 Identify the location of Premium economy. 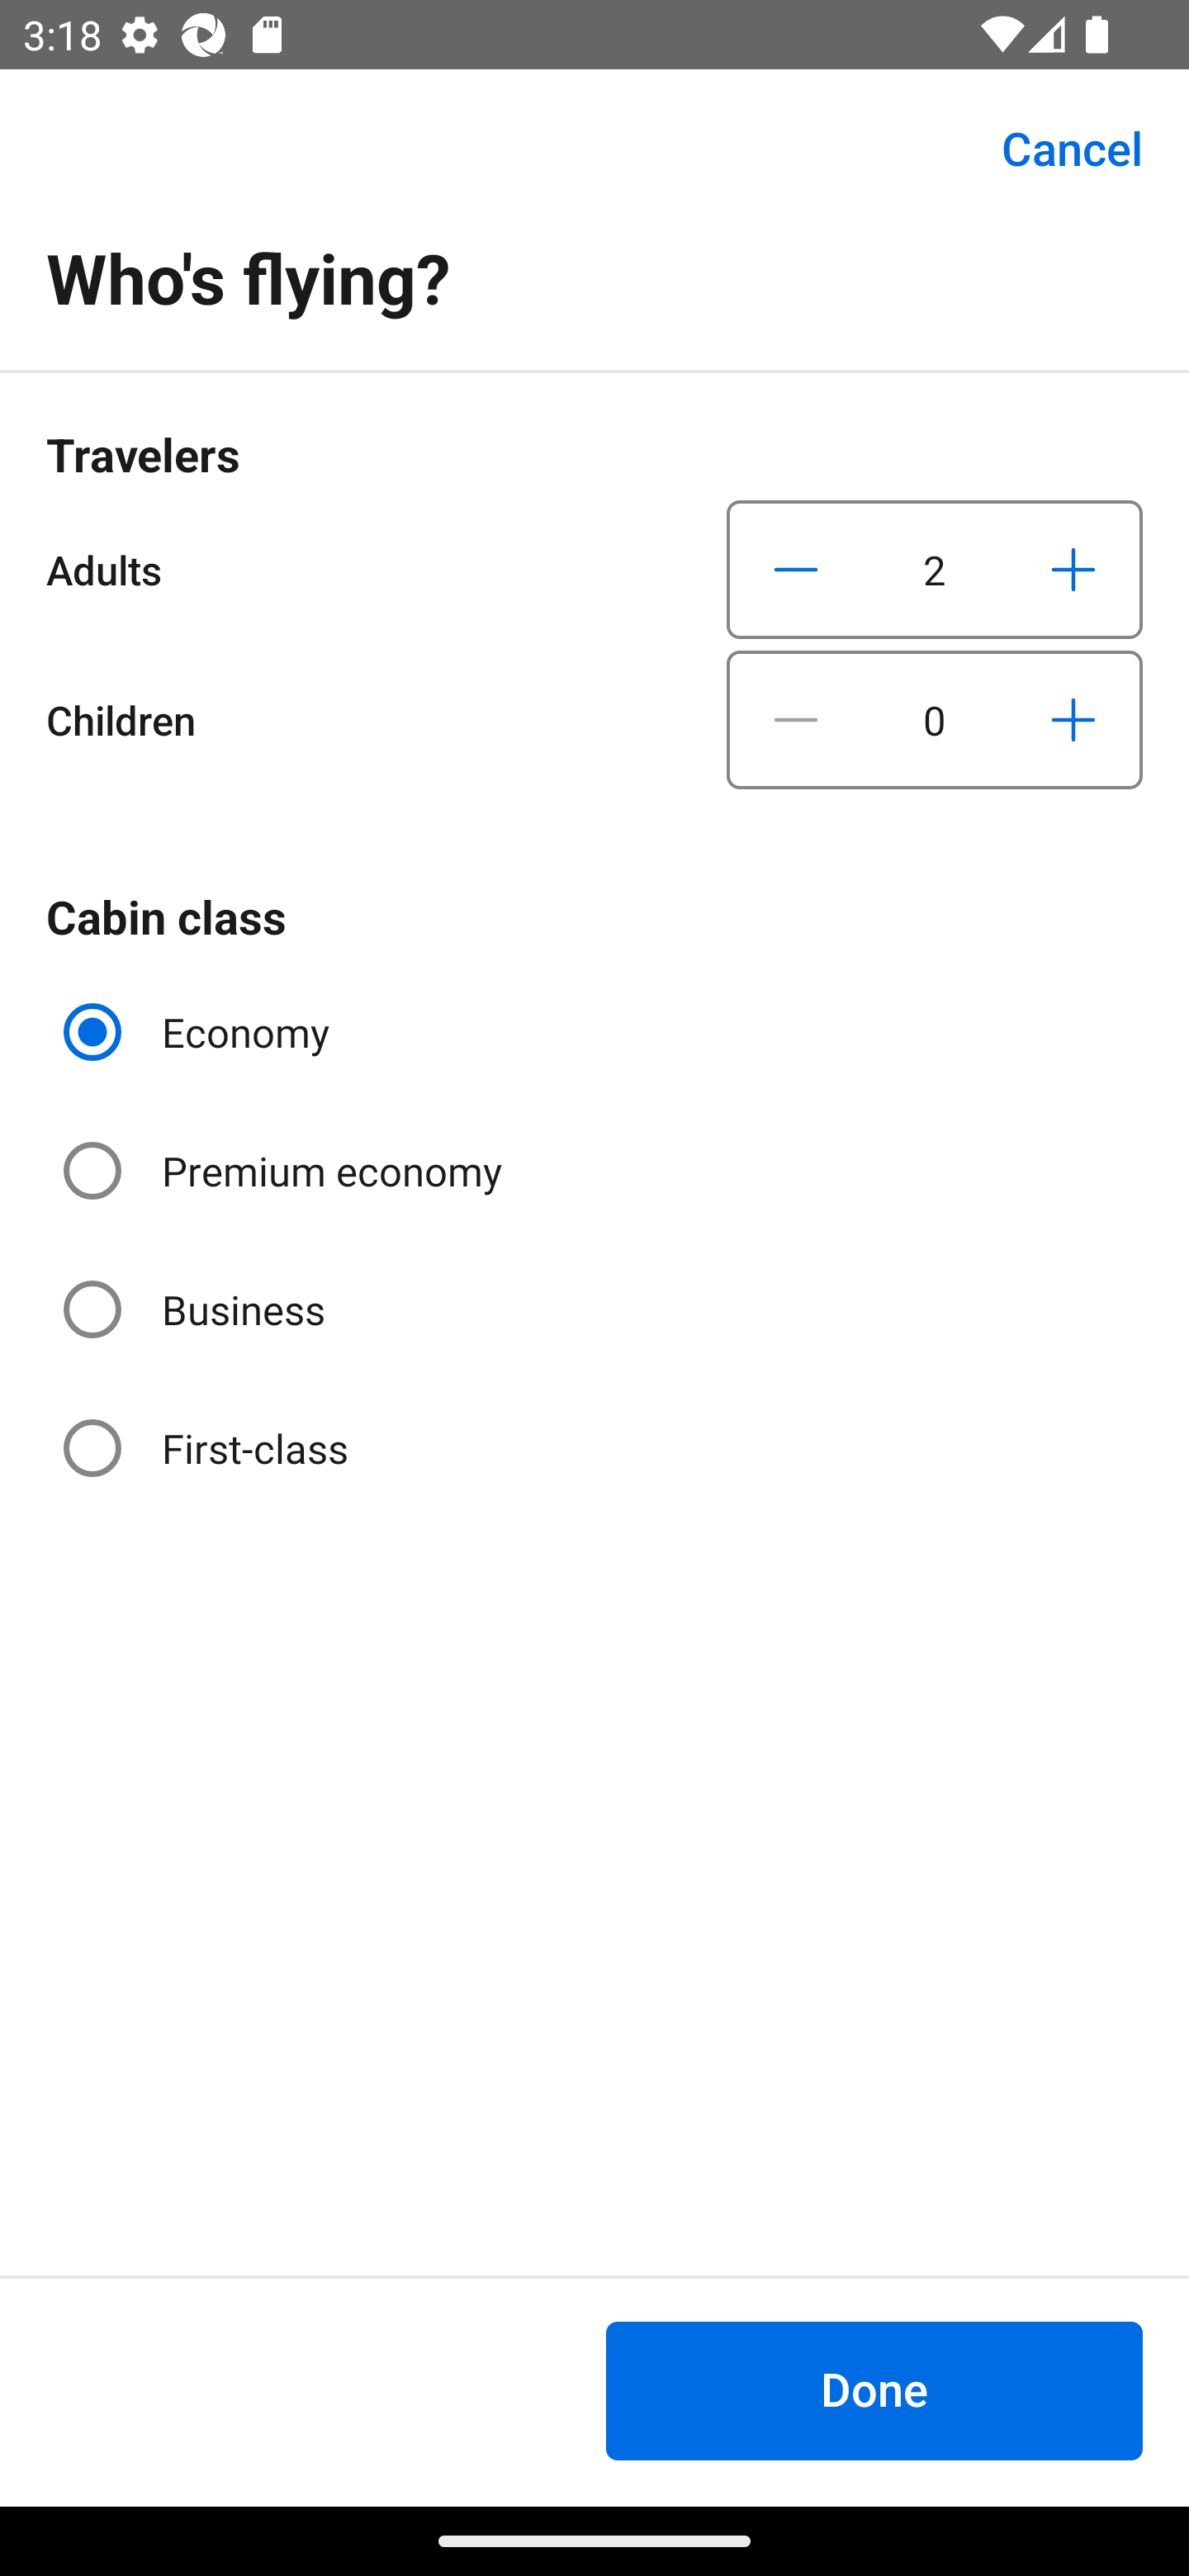
(286, 1171).